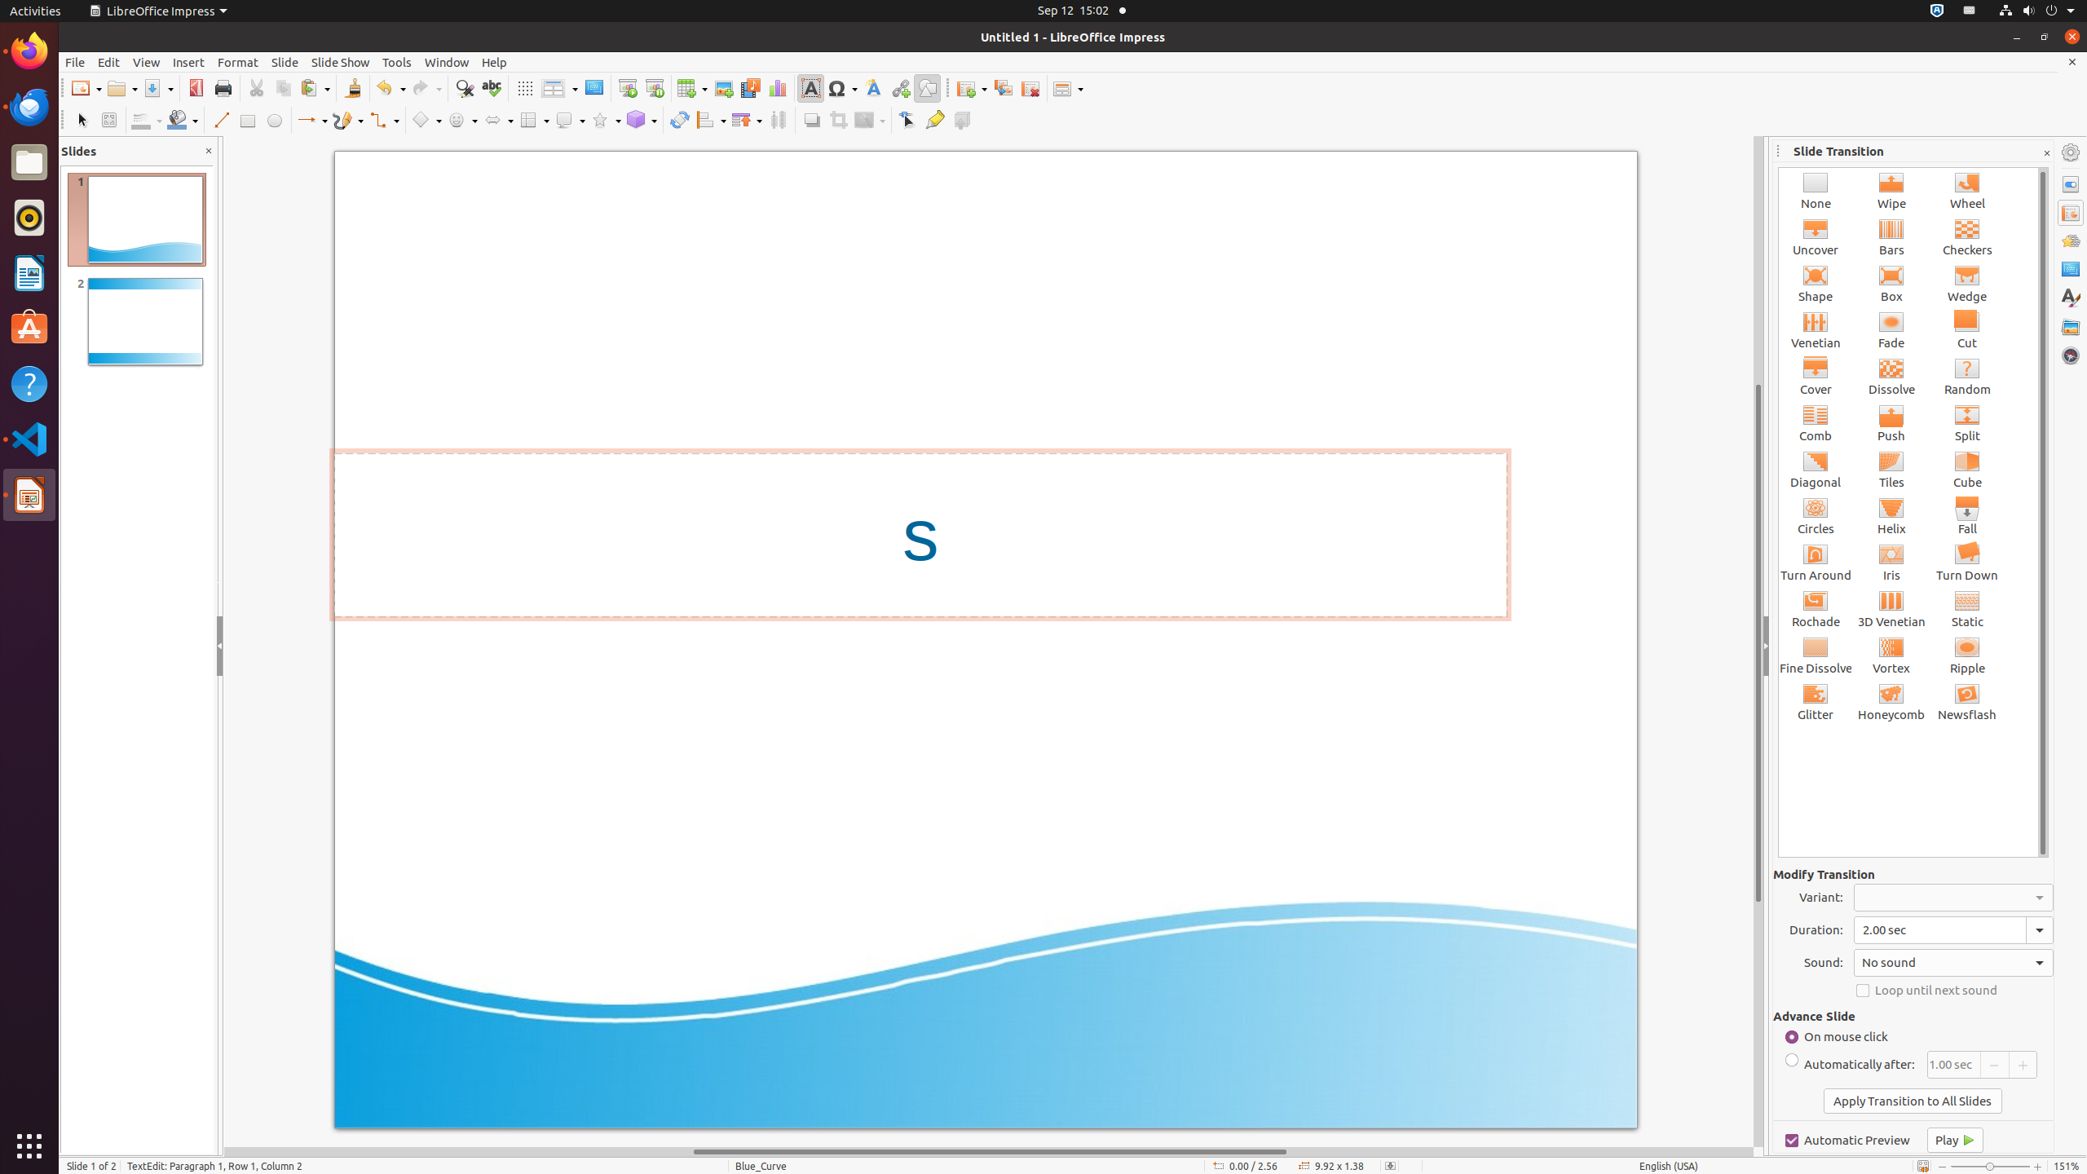 This screenshot has width=2087, height=1174. I want to click on Undo, so click(390, 88).